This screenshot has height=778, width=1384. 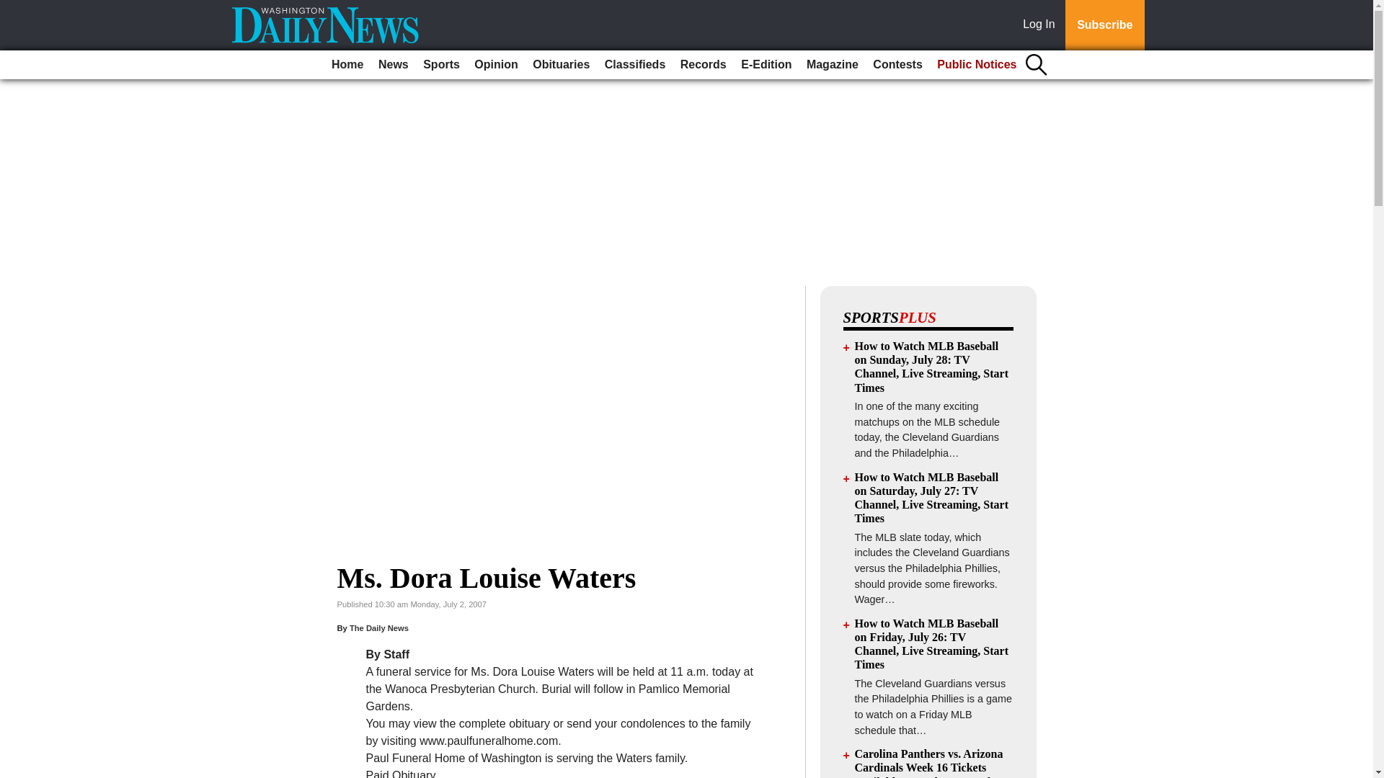 I want to click on Magazine, so click(x=832, y=65).